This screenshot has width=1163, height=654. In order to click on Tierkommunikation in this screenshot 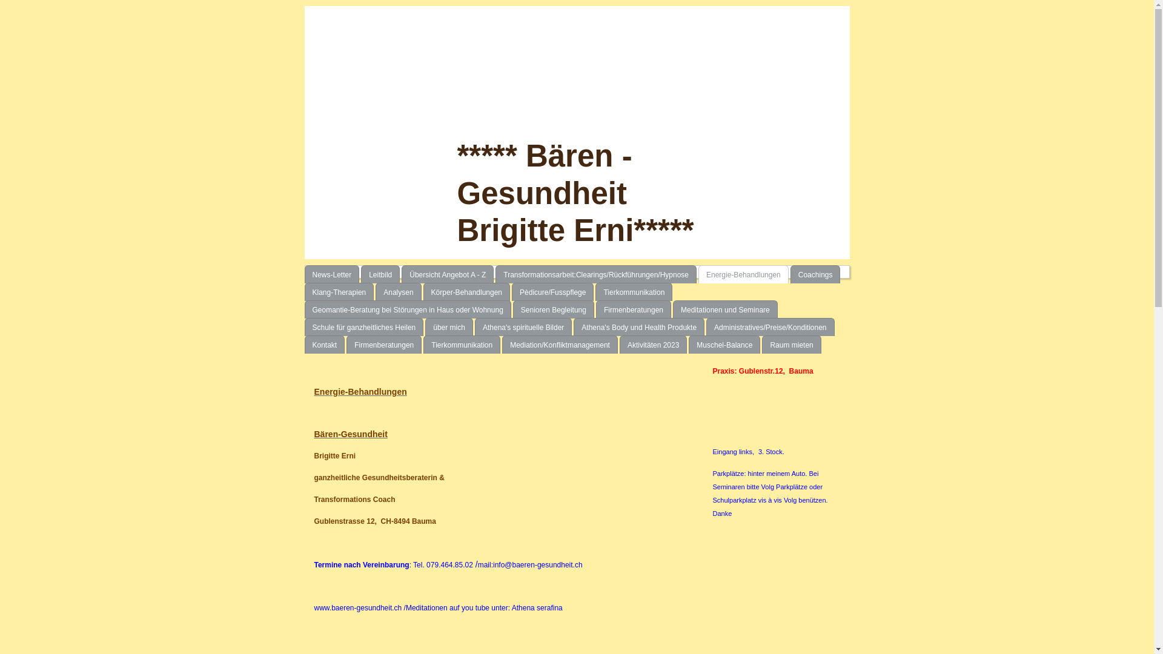, I will do `click(462, 345)`.